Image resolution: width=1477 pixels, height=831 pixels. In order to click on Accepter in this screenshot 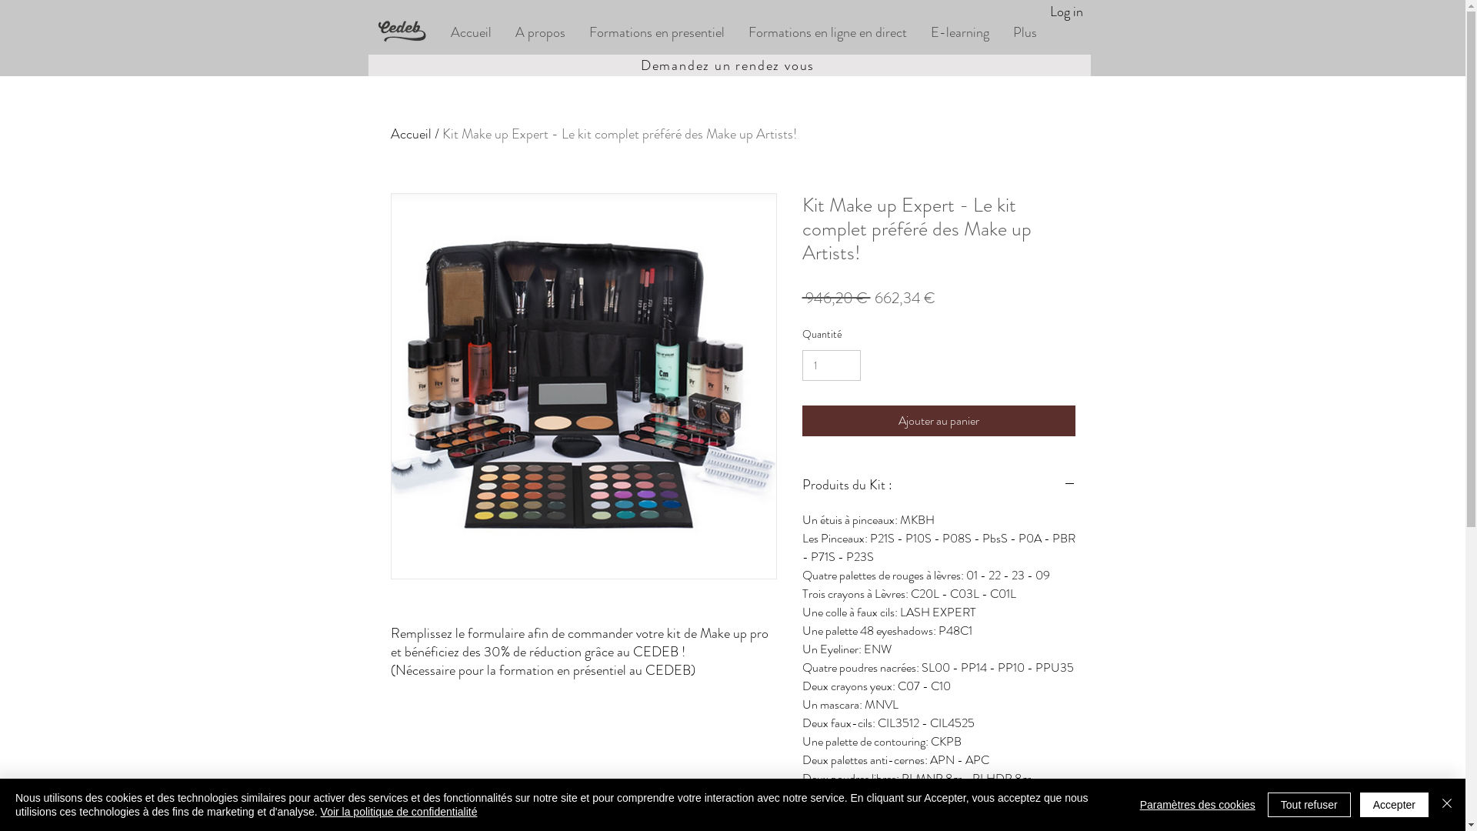, I will do `click(1394, 805)`.